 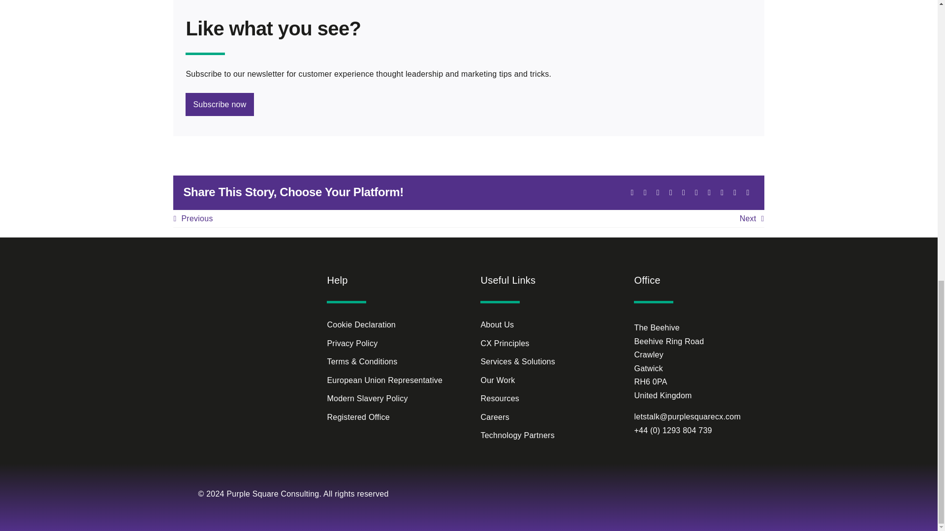 I want to click on WhatsApp, so click(x=670, y=193).